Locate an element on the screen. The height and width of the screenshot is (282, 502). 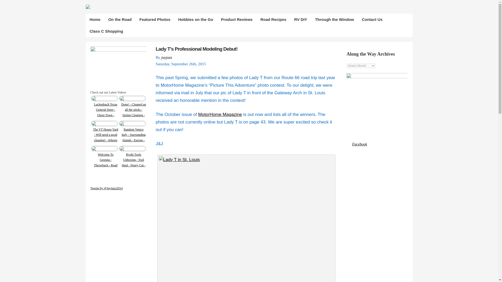
Hobbies on the Go is located at coordinates (196, 19).